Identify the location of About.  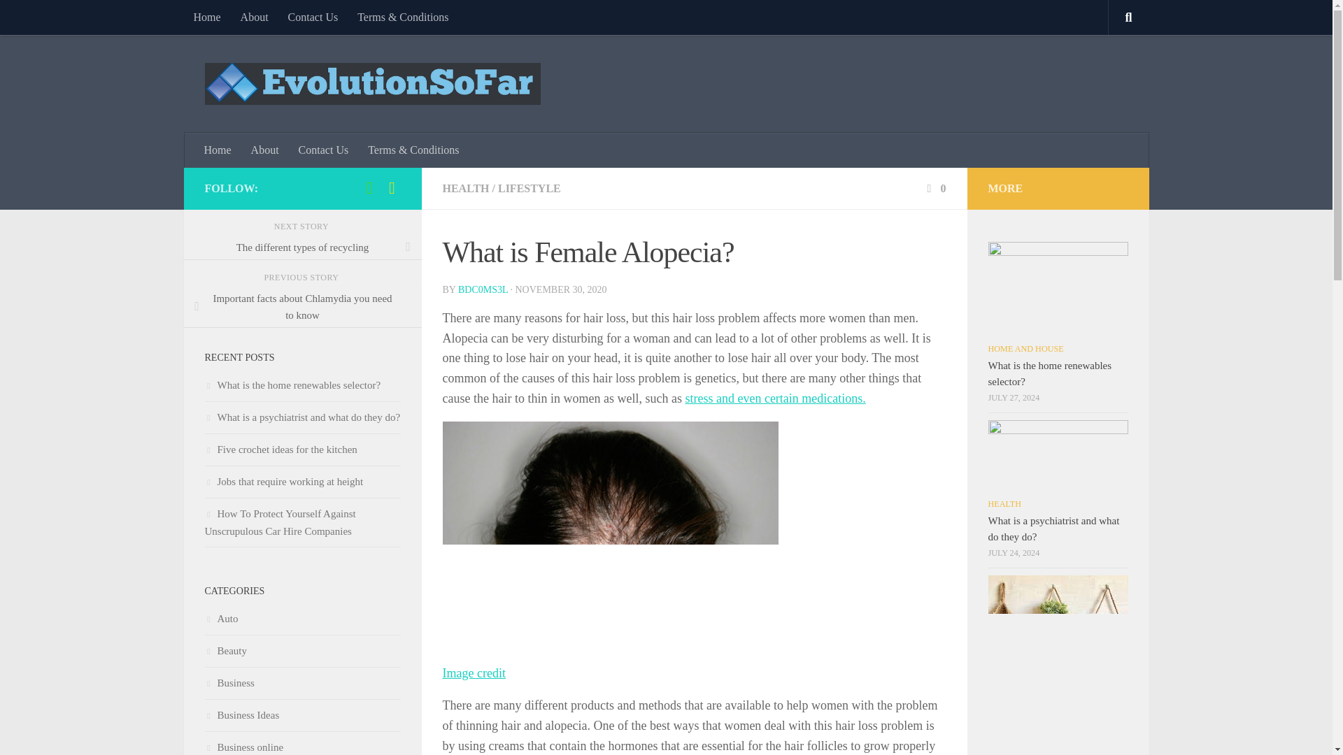
(264, 150).